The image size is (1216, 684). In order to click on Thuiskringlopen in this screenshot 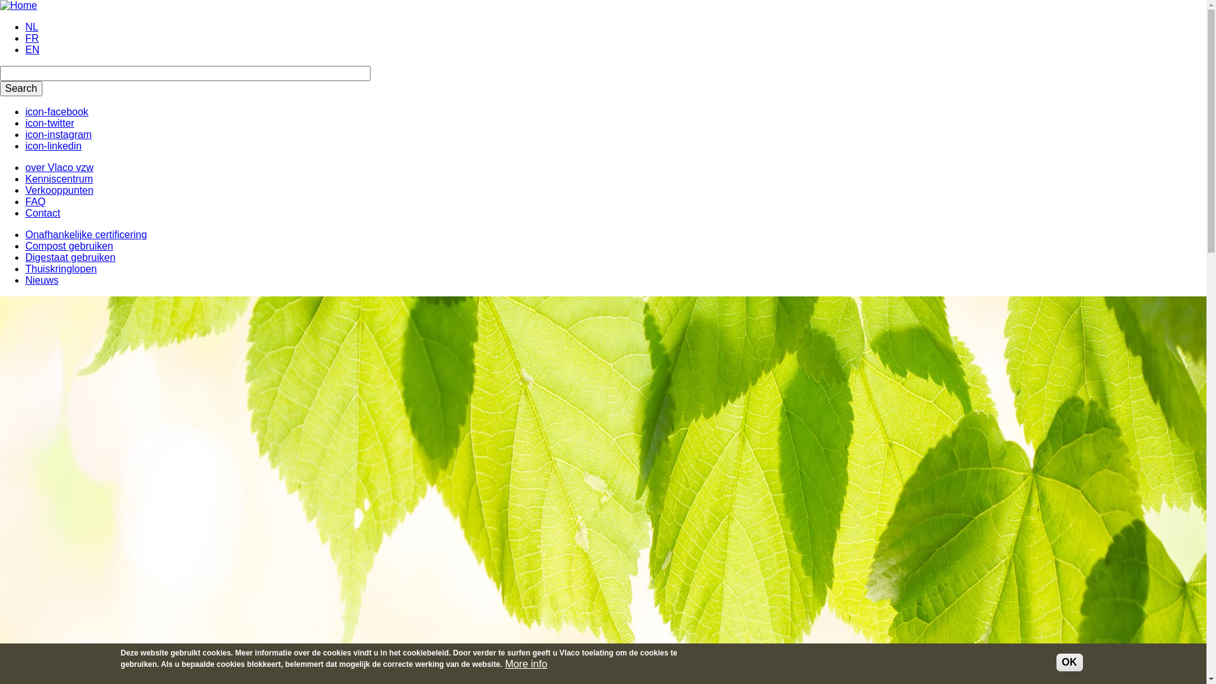, I will do `click(61, 269)`.